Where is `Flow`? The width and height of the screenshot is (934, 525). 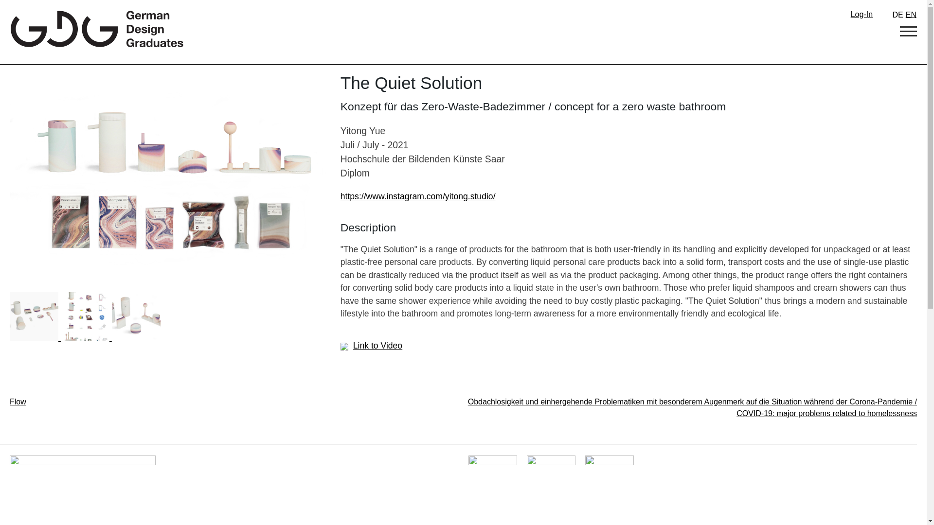 Flow is located at coordinates (18, 402).